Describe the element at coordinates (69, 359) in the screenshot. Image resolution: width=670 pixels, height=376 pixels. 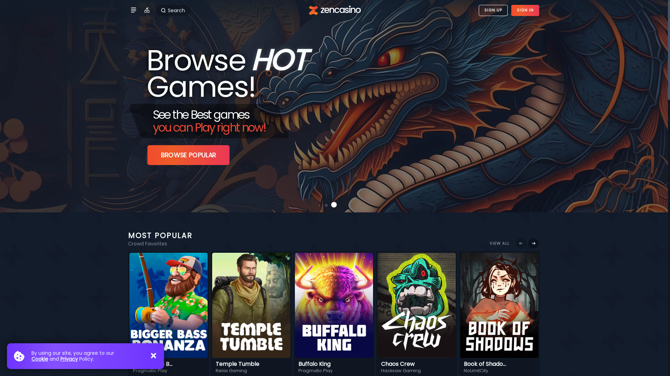
I see `Privacy` at that location.